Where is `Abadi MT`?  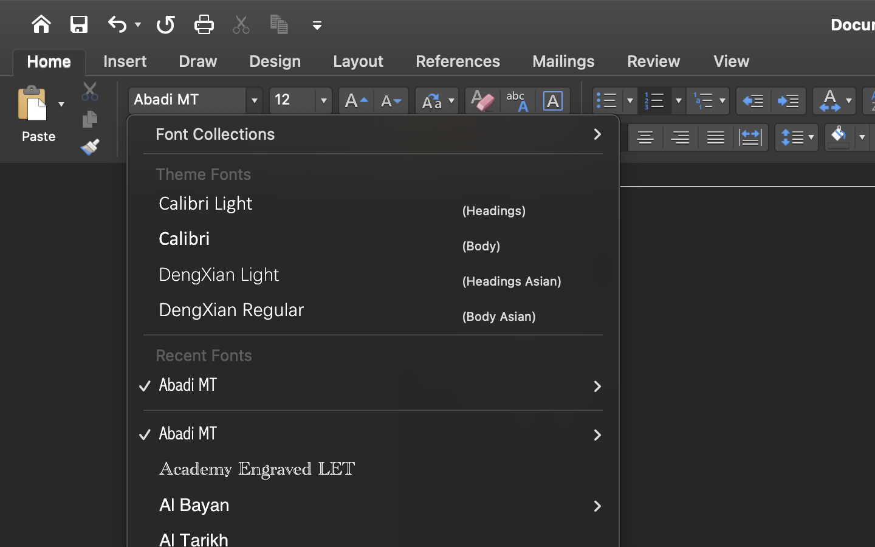 Abadi MT is located at coordinates (195, 101).